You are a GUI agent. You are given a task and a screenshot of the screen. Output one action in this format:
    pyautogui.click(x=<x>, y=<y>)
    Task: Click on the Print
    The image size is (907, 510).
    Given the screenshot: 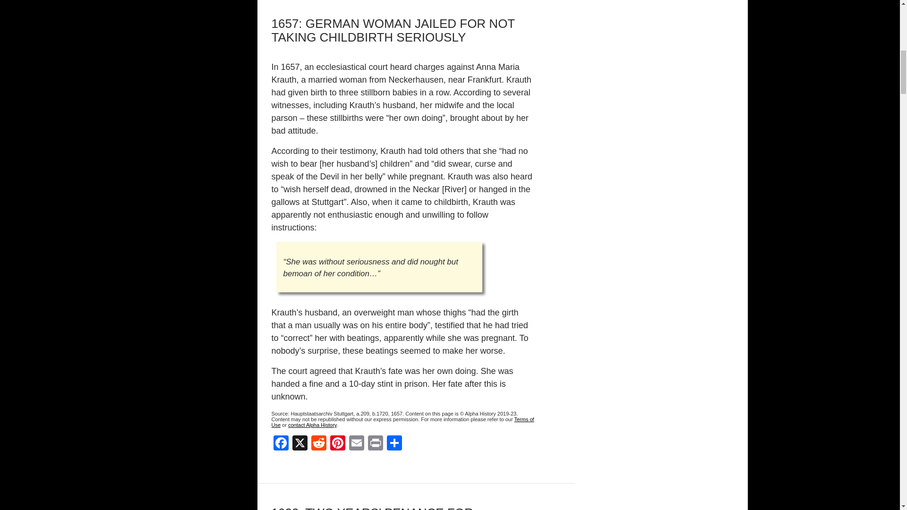 What is the action you would take?
    pyautogui.click(x=375, y=444)
    